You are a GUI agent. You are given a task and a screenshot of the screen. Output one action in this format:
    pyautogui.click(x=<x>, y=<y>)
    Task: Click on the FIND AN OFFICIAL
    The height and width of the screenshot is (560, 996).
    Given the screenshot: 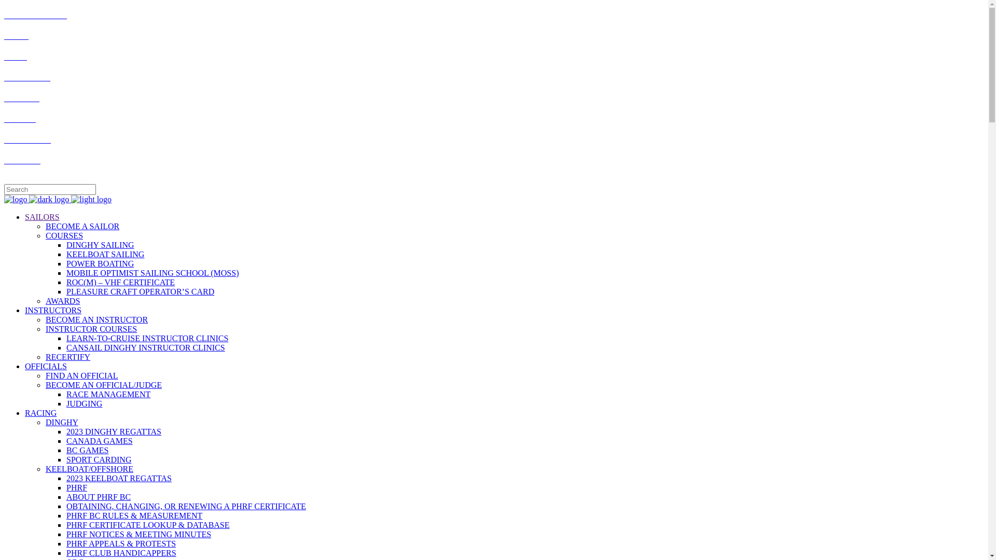 What is the action you would take?
    pyautogui.click(x=82, y=375)
    